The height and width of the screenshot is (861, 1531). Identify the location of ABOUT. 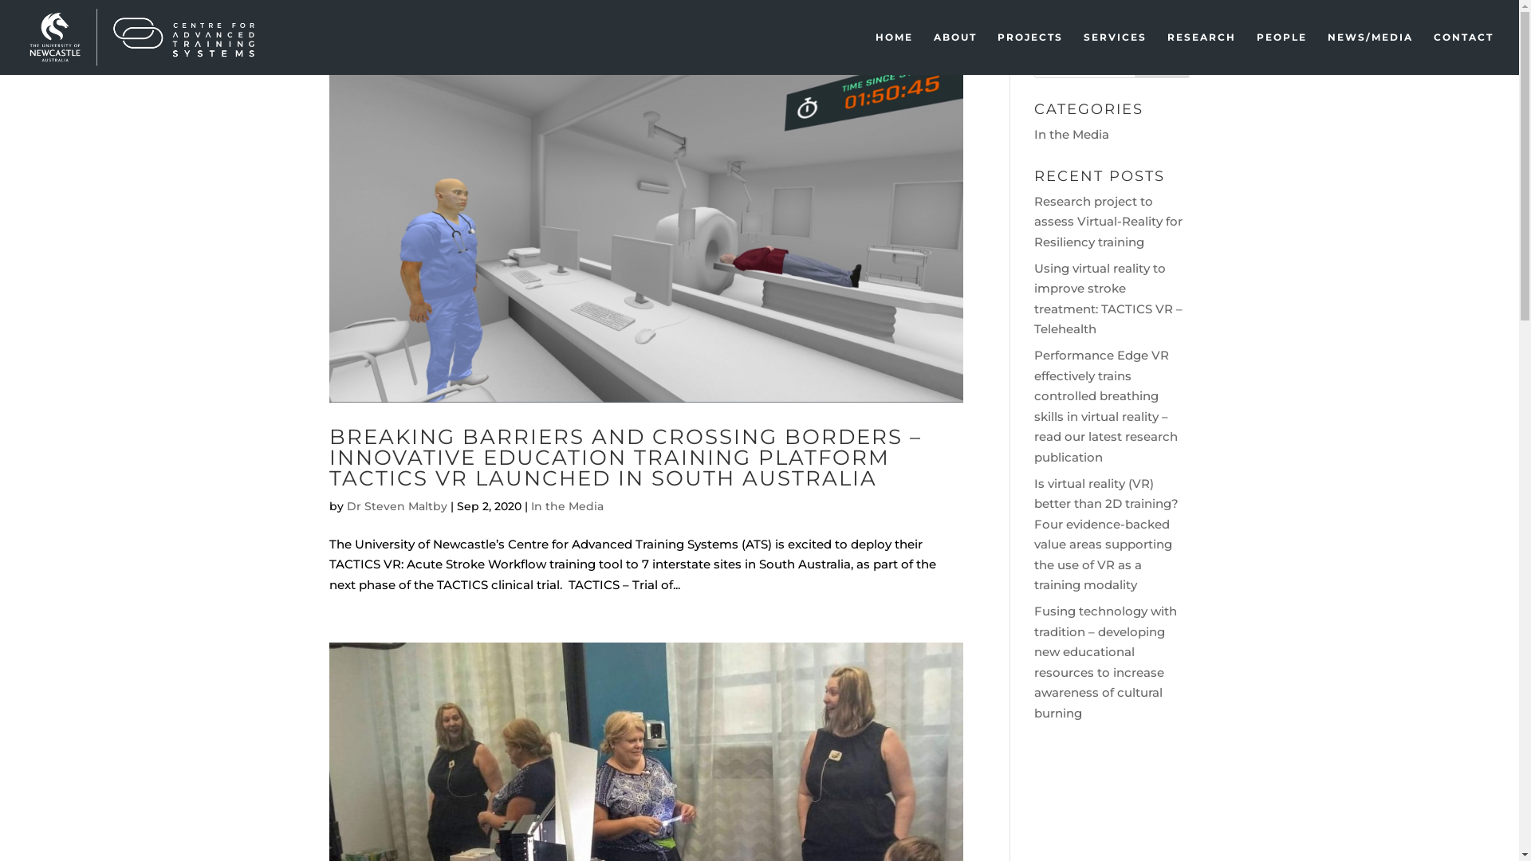
(955, 53).